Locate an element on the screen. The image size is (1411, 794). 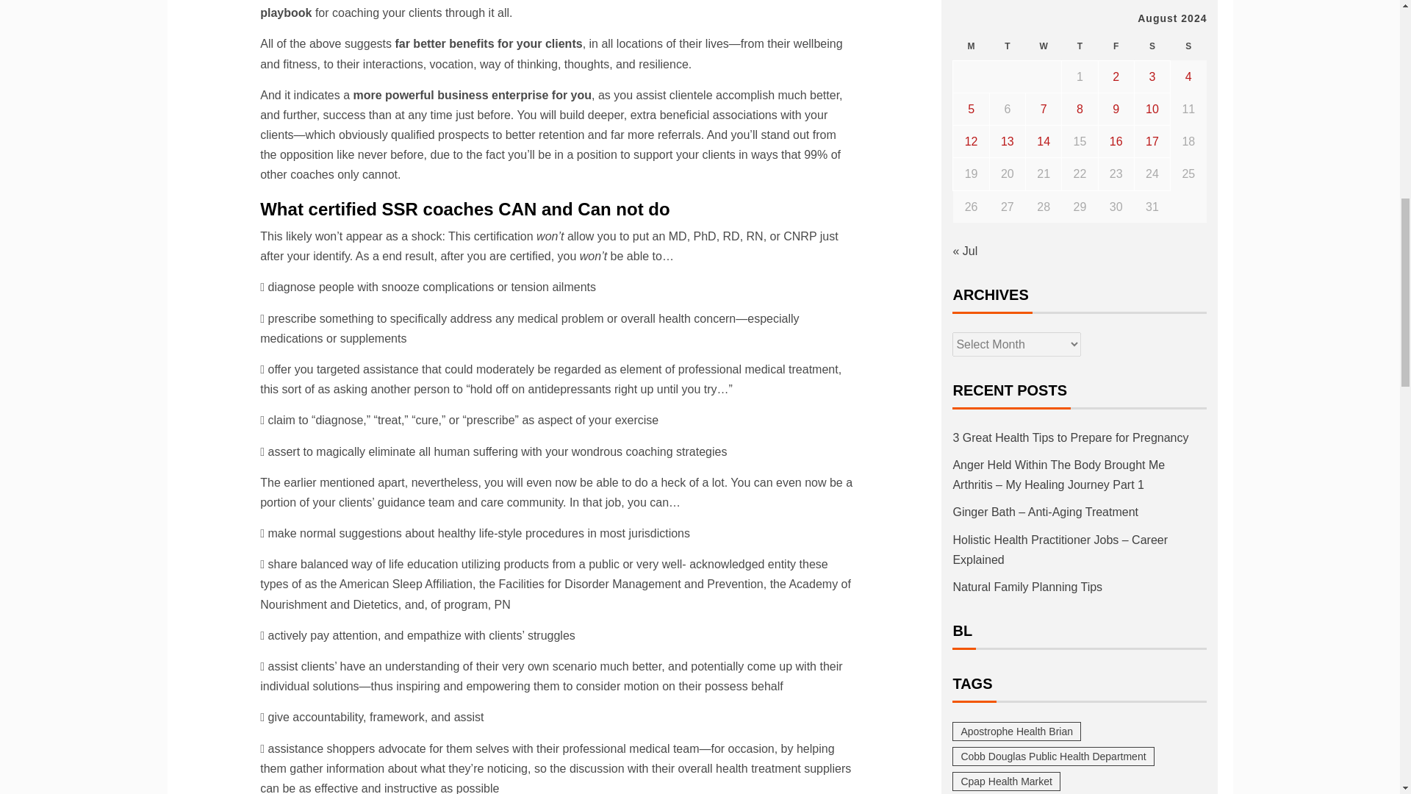
Wednesday is located at coordinates (1044, 47).